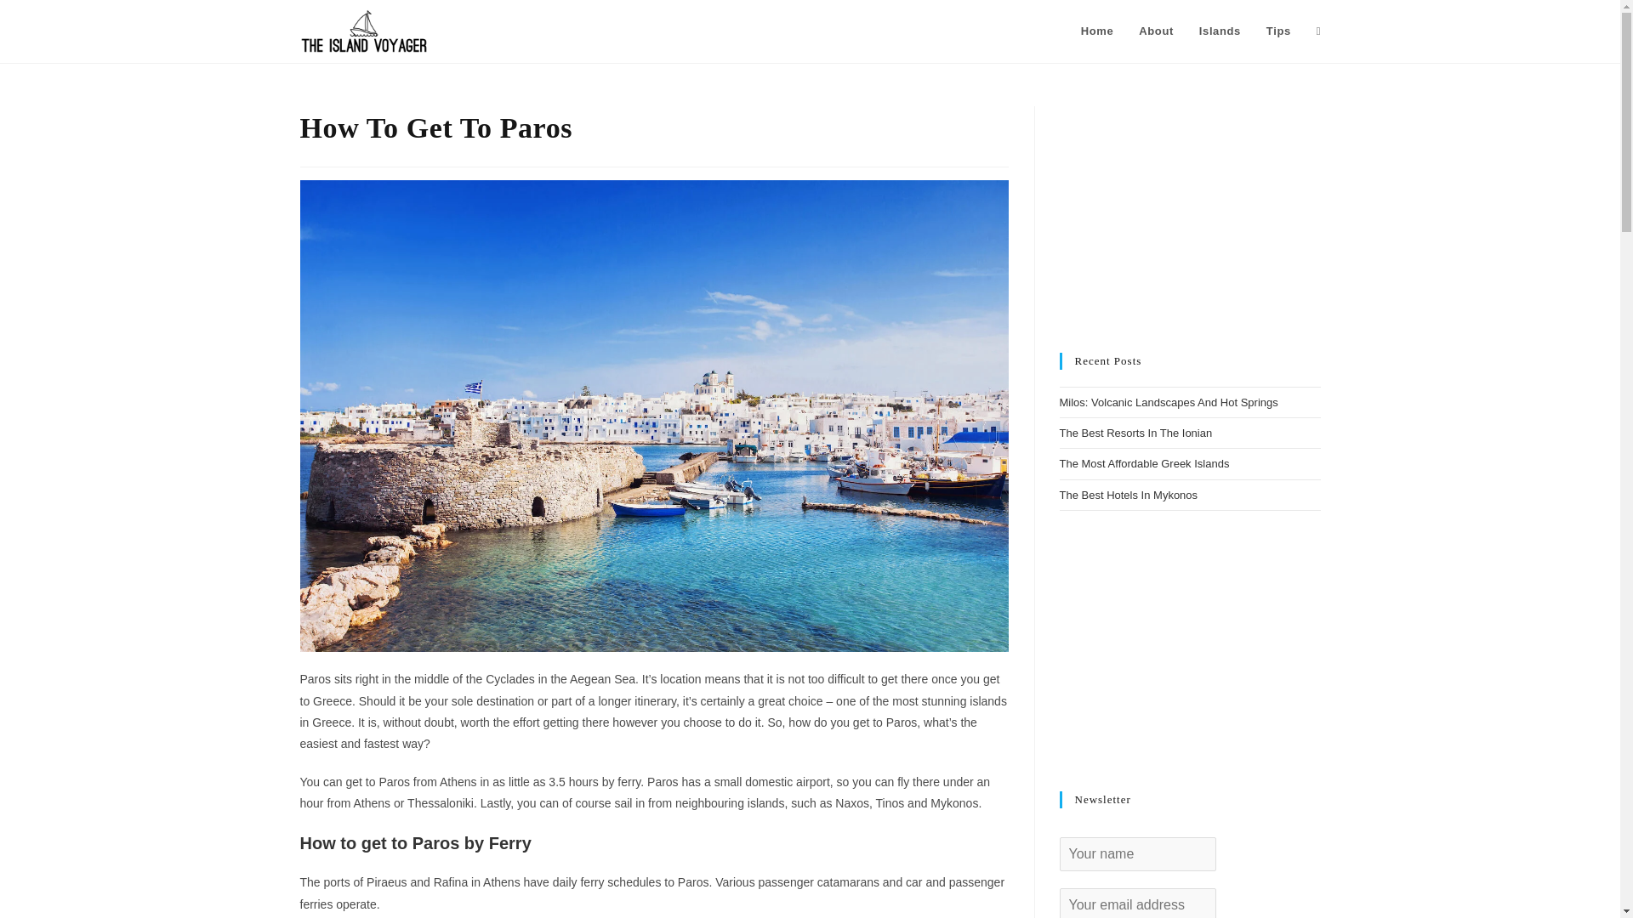  What do you see at coordinates (1097, 31) in the screenshot?
I see `Home` at bounding box center [1097, 31].